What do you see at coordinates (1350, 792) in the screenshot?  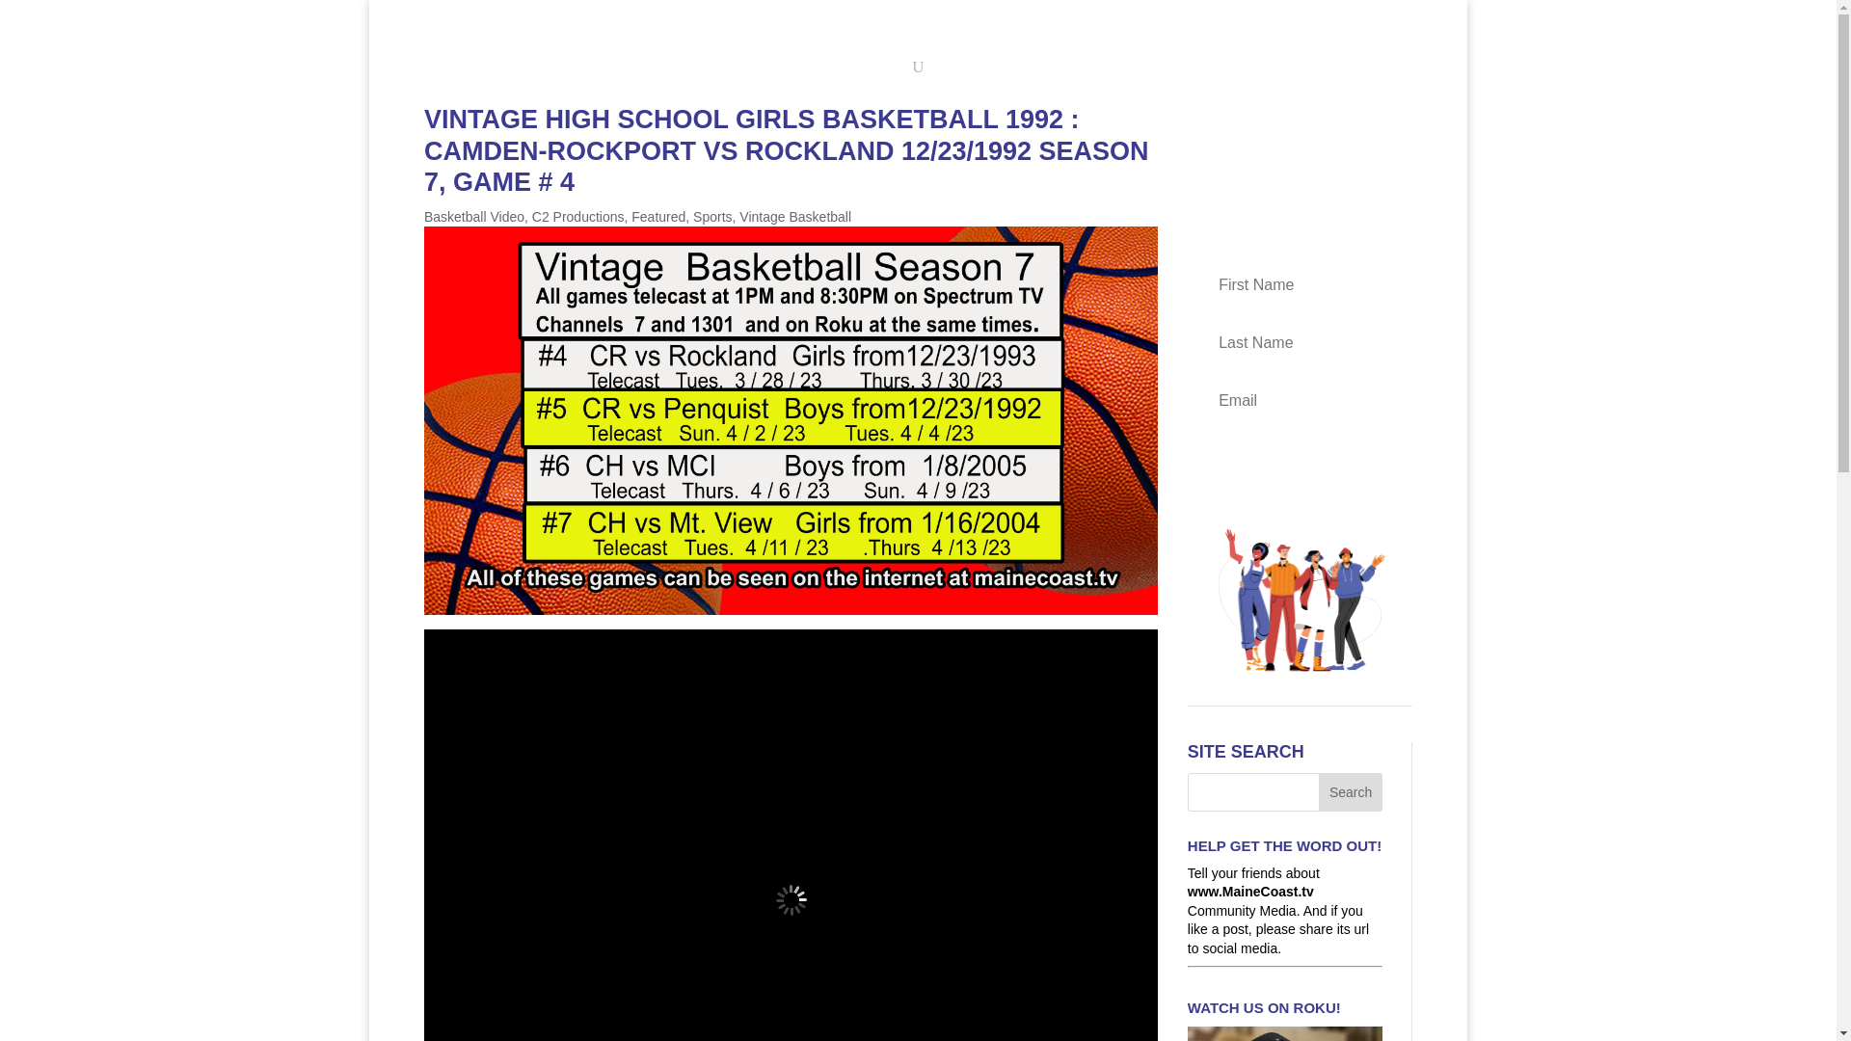 I see `Search` at bounding box center [1350, 792].